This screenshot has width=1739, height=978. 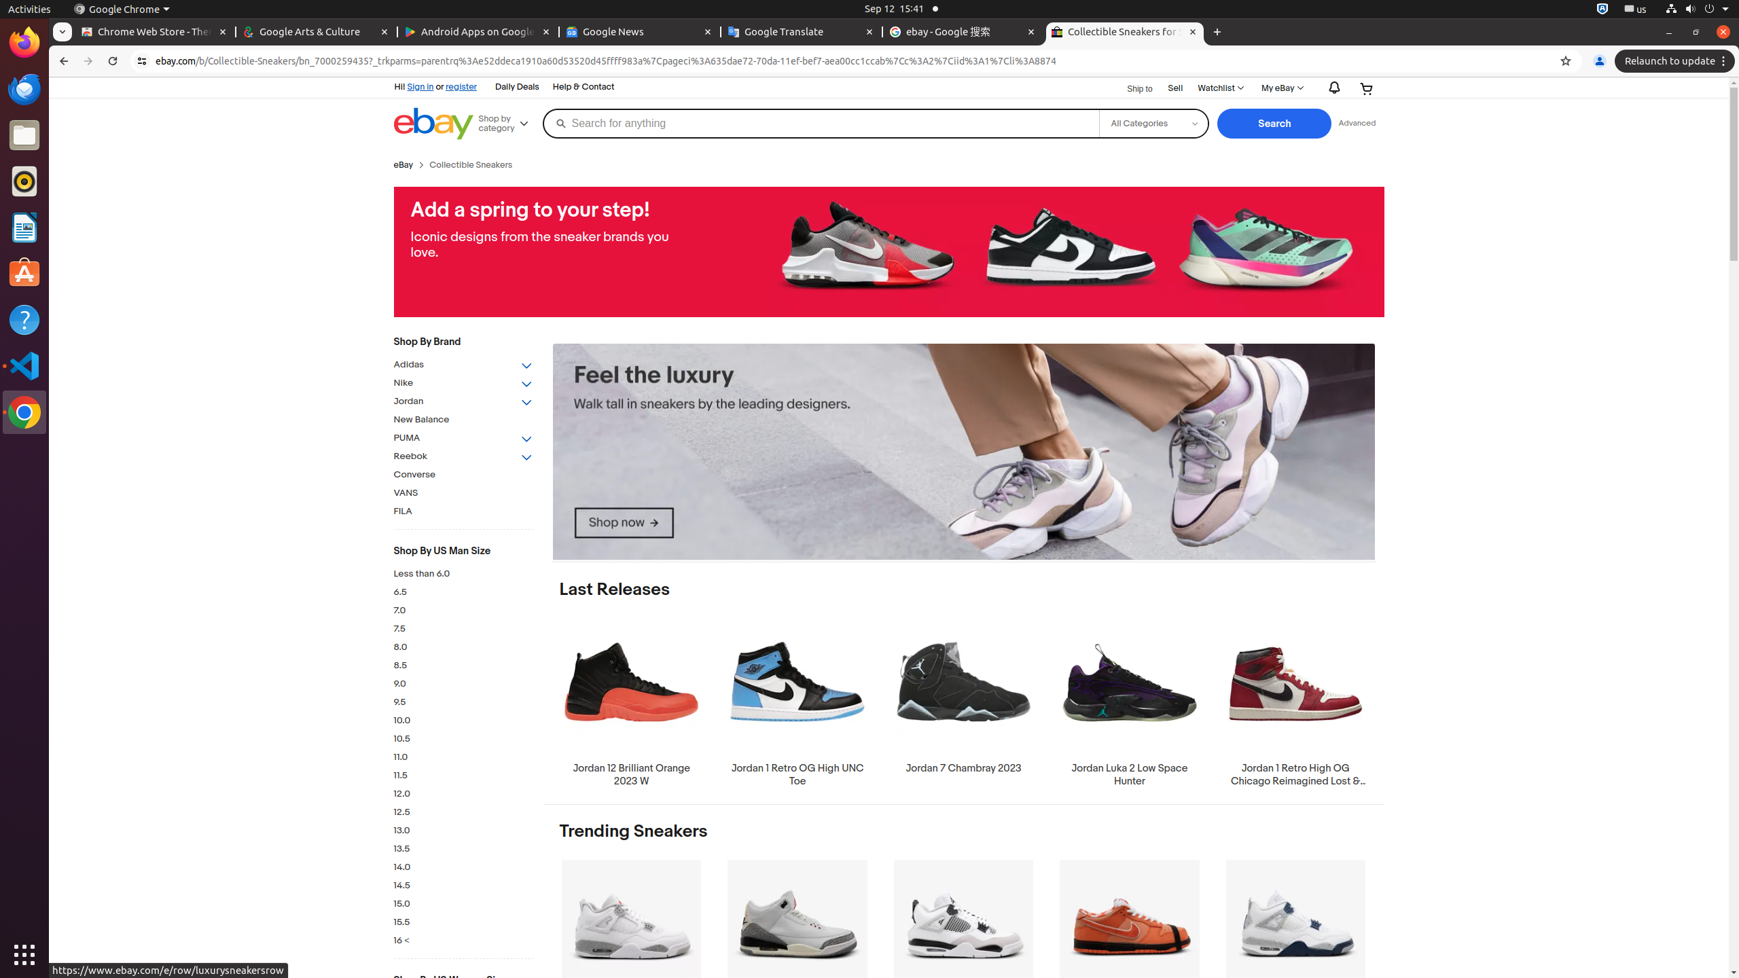 What do you see at coordinates (463, 592) in the screenshot?
I see `6.5` at bounding box center [463, 592].